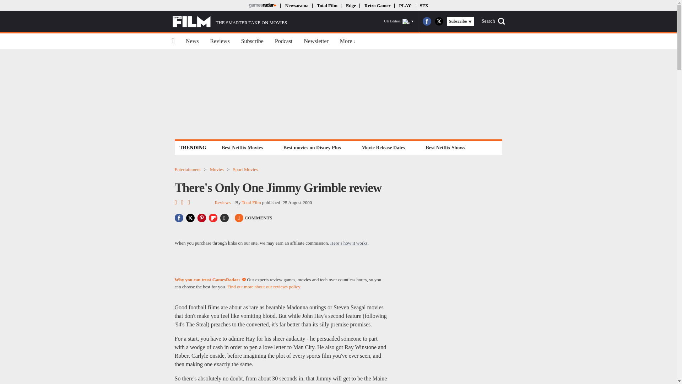  Describe the element at coordinates (296, 5) in the screenshot. I see `Newsarama` at that location.